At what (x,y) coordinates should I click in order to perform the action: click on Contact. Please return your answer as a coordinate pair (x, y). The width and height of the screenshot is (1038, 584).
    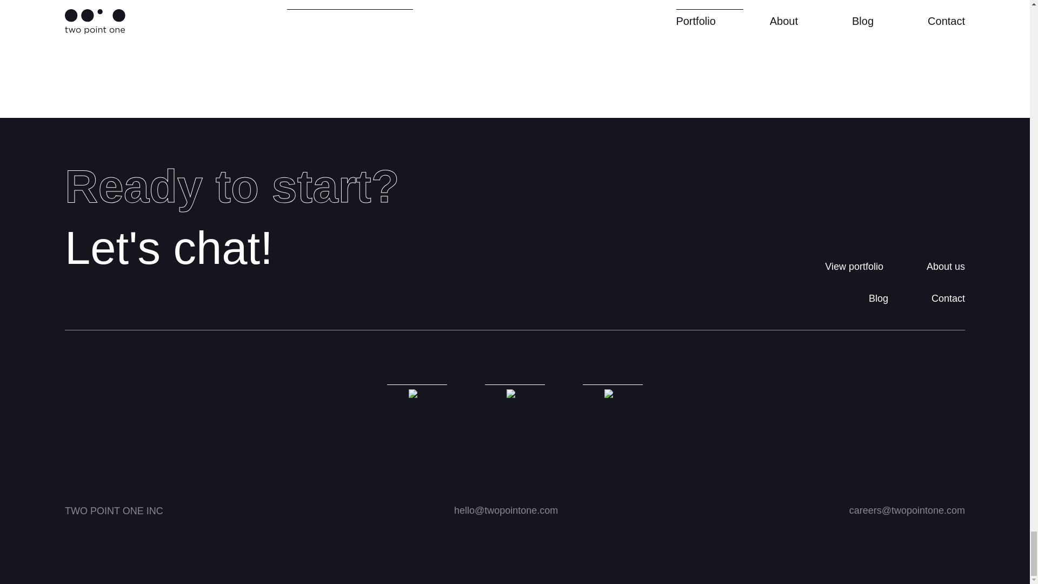
    Looking at the image, I should click on (948, 299).